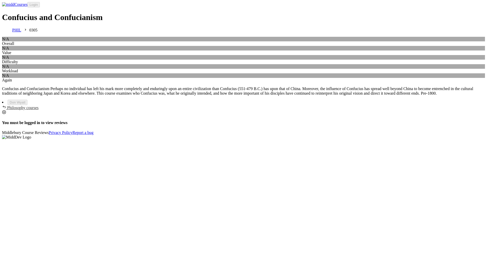 The image size is (487, 274). Describe the element at coordinates (61, 132) in the screenshot. I see `Privacy Policy` at that location.